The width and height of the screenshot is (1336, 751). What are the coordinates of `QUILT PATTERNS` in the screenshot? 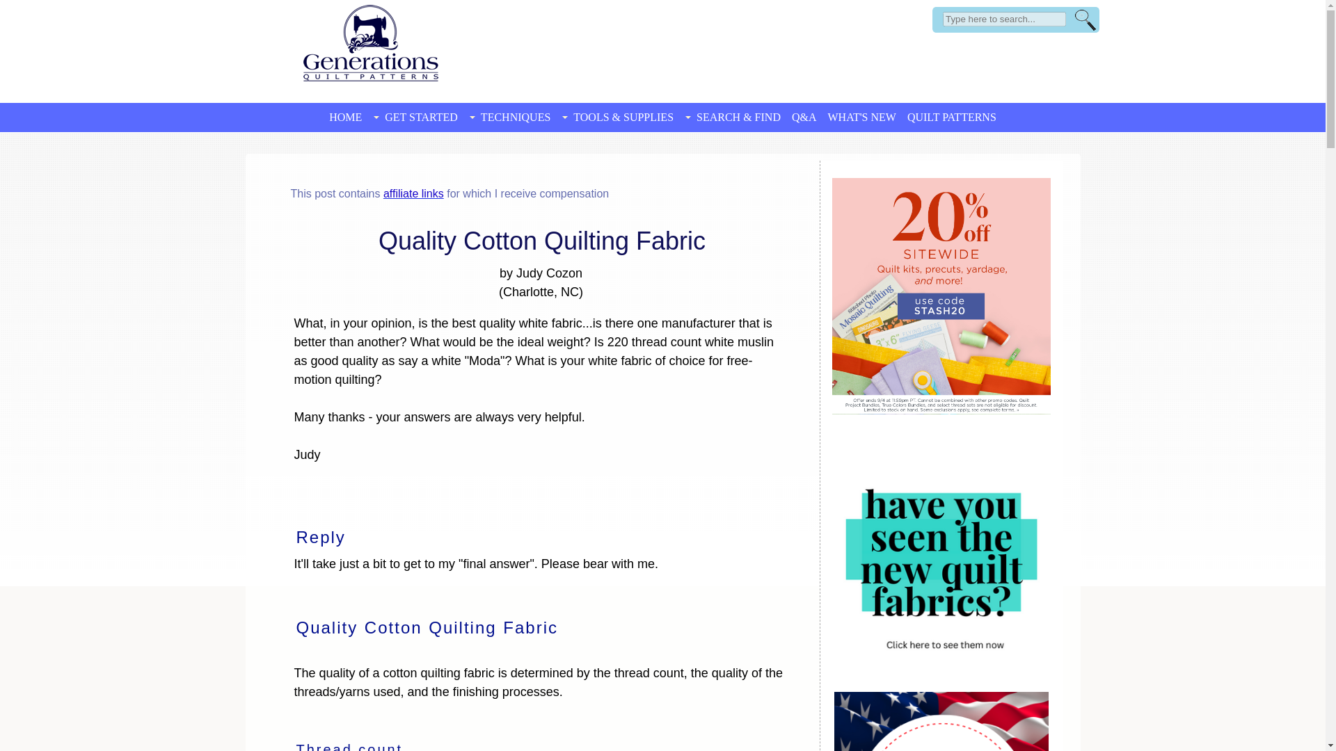 It's located at (952, 117).